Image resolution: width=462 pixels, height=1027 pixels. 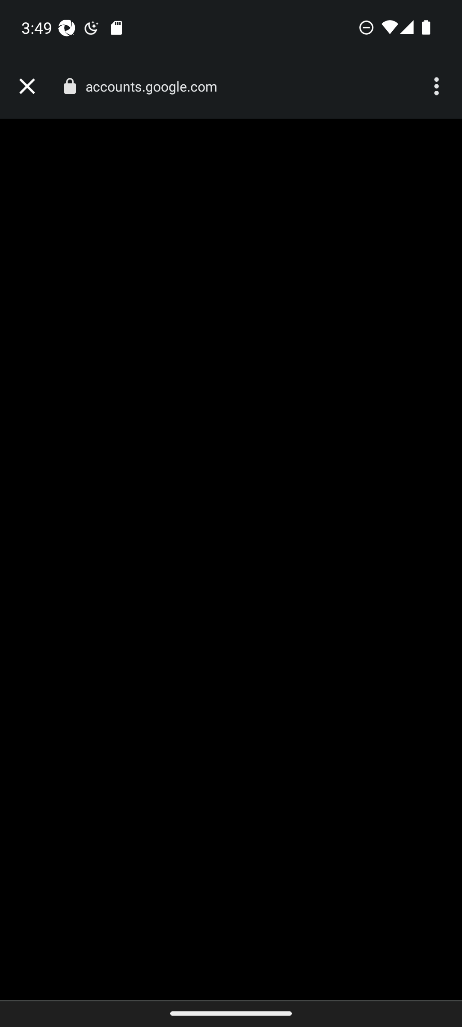 I want to click on Connection is secure, so click(x=69, y=86).